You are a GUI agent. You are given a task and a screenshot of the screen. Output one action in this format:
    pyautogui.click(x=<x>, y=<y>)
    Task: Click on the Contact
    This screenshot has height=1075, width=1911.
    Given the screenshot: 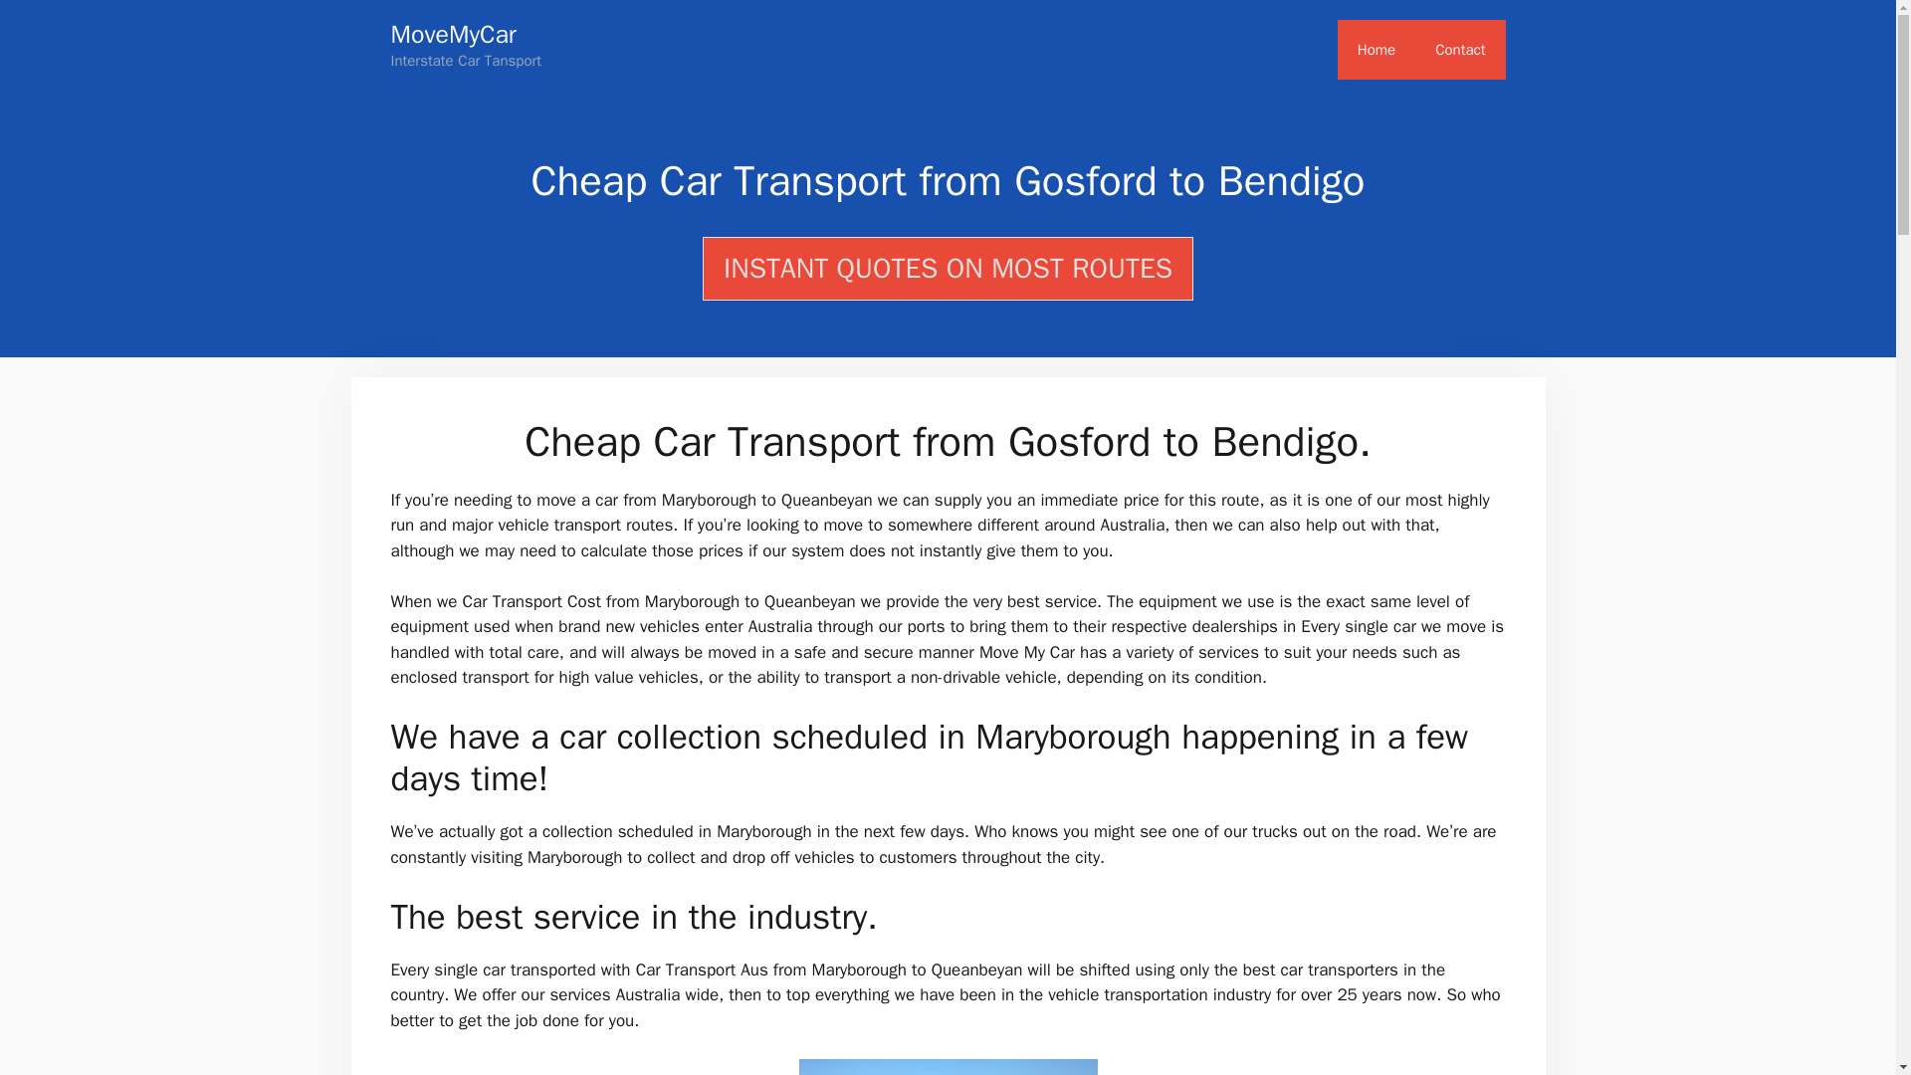 What is the action you would take?
    pyautogui.click(x=1460, y=50)
    